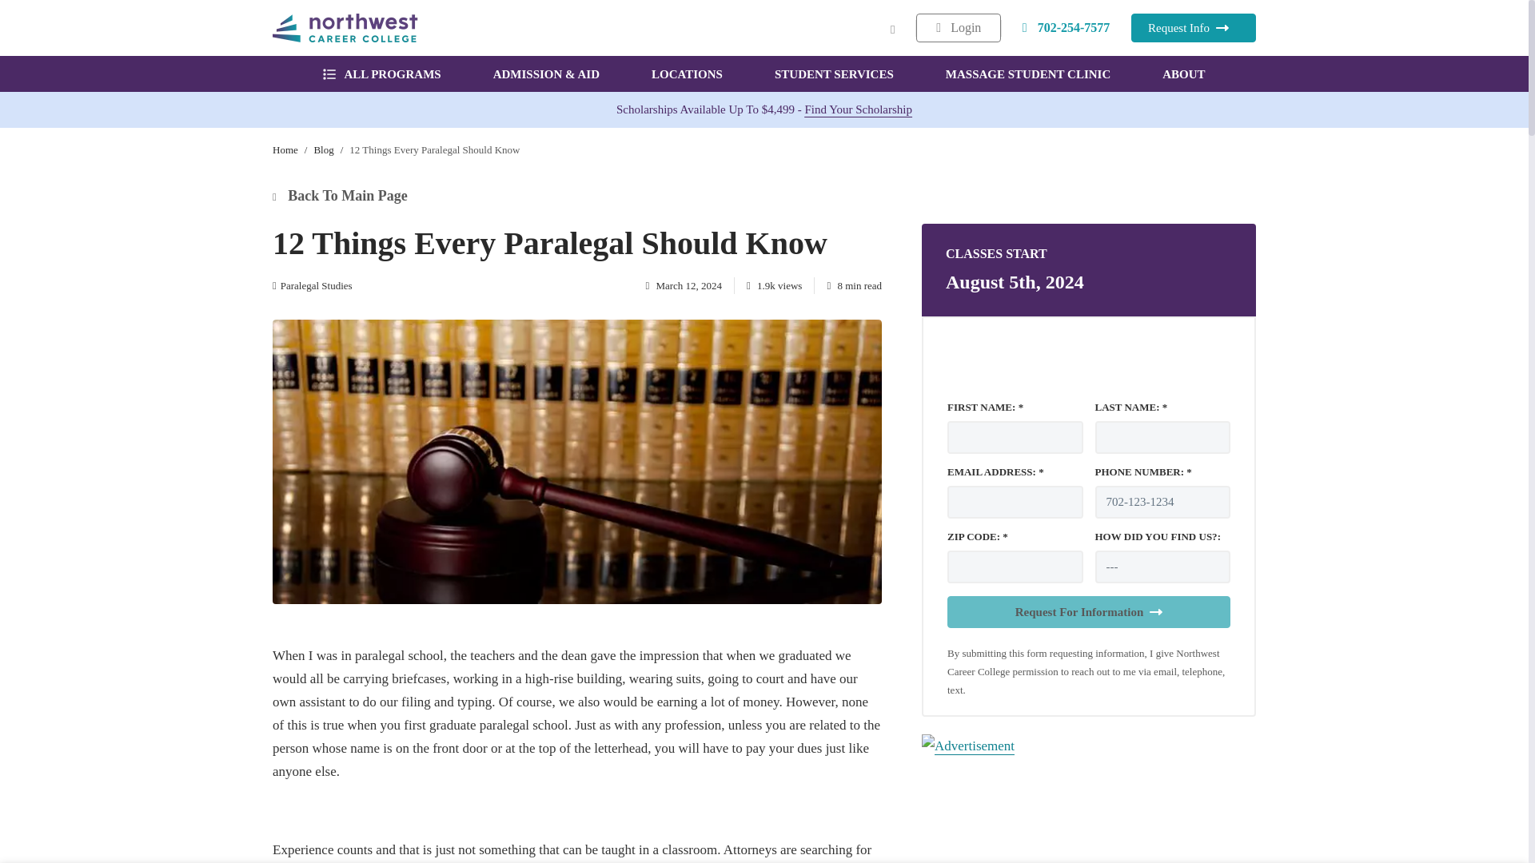 Image resolution: width=1535 pixels, height=863 pixels. What do you see at coordinates (1067, 27) in the screenshot?
I see `702-254-7577` at bounding box center [1067, 27].